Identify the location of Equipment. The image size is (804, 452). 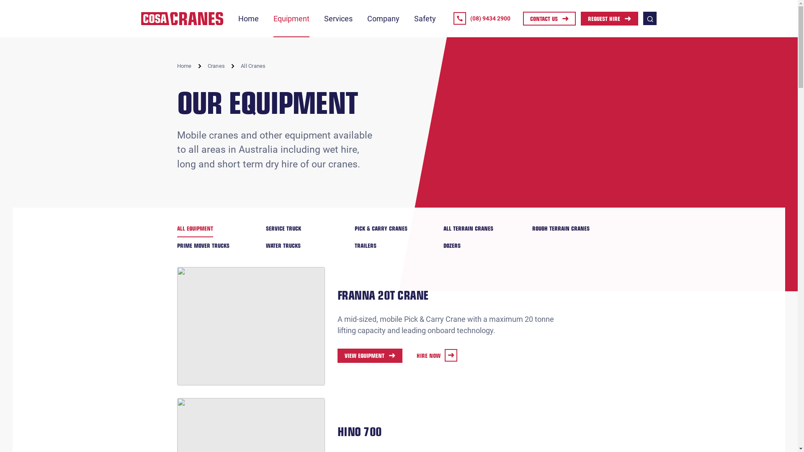
(291, 18).